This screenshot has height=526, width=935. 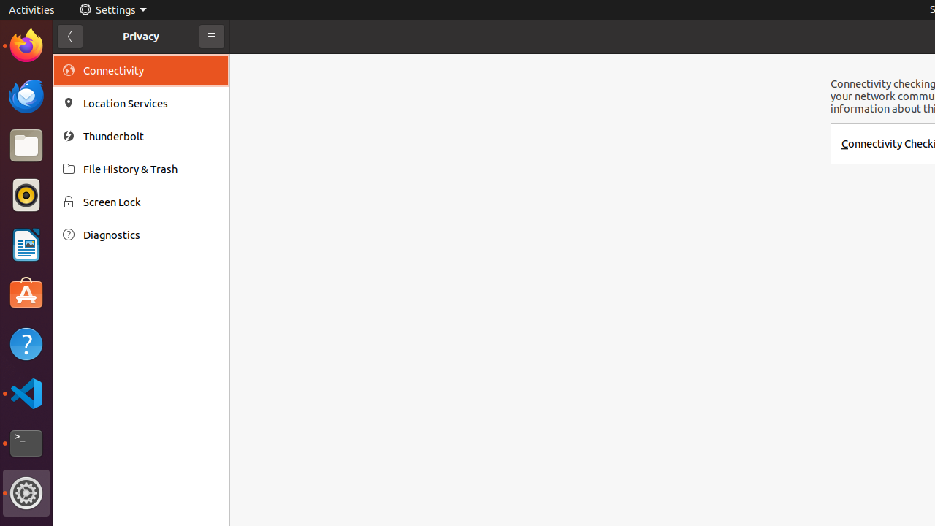 What do you see at coordinates (98, 219) in the screenshot?
I see `IsaHelpMain.desktop` at bounding box center [98, 219].